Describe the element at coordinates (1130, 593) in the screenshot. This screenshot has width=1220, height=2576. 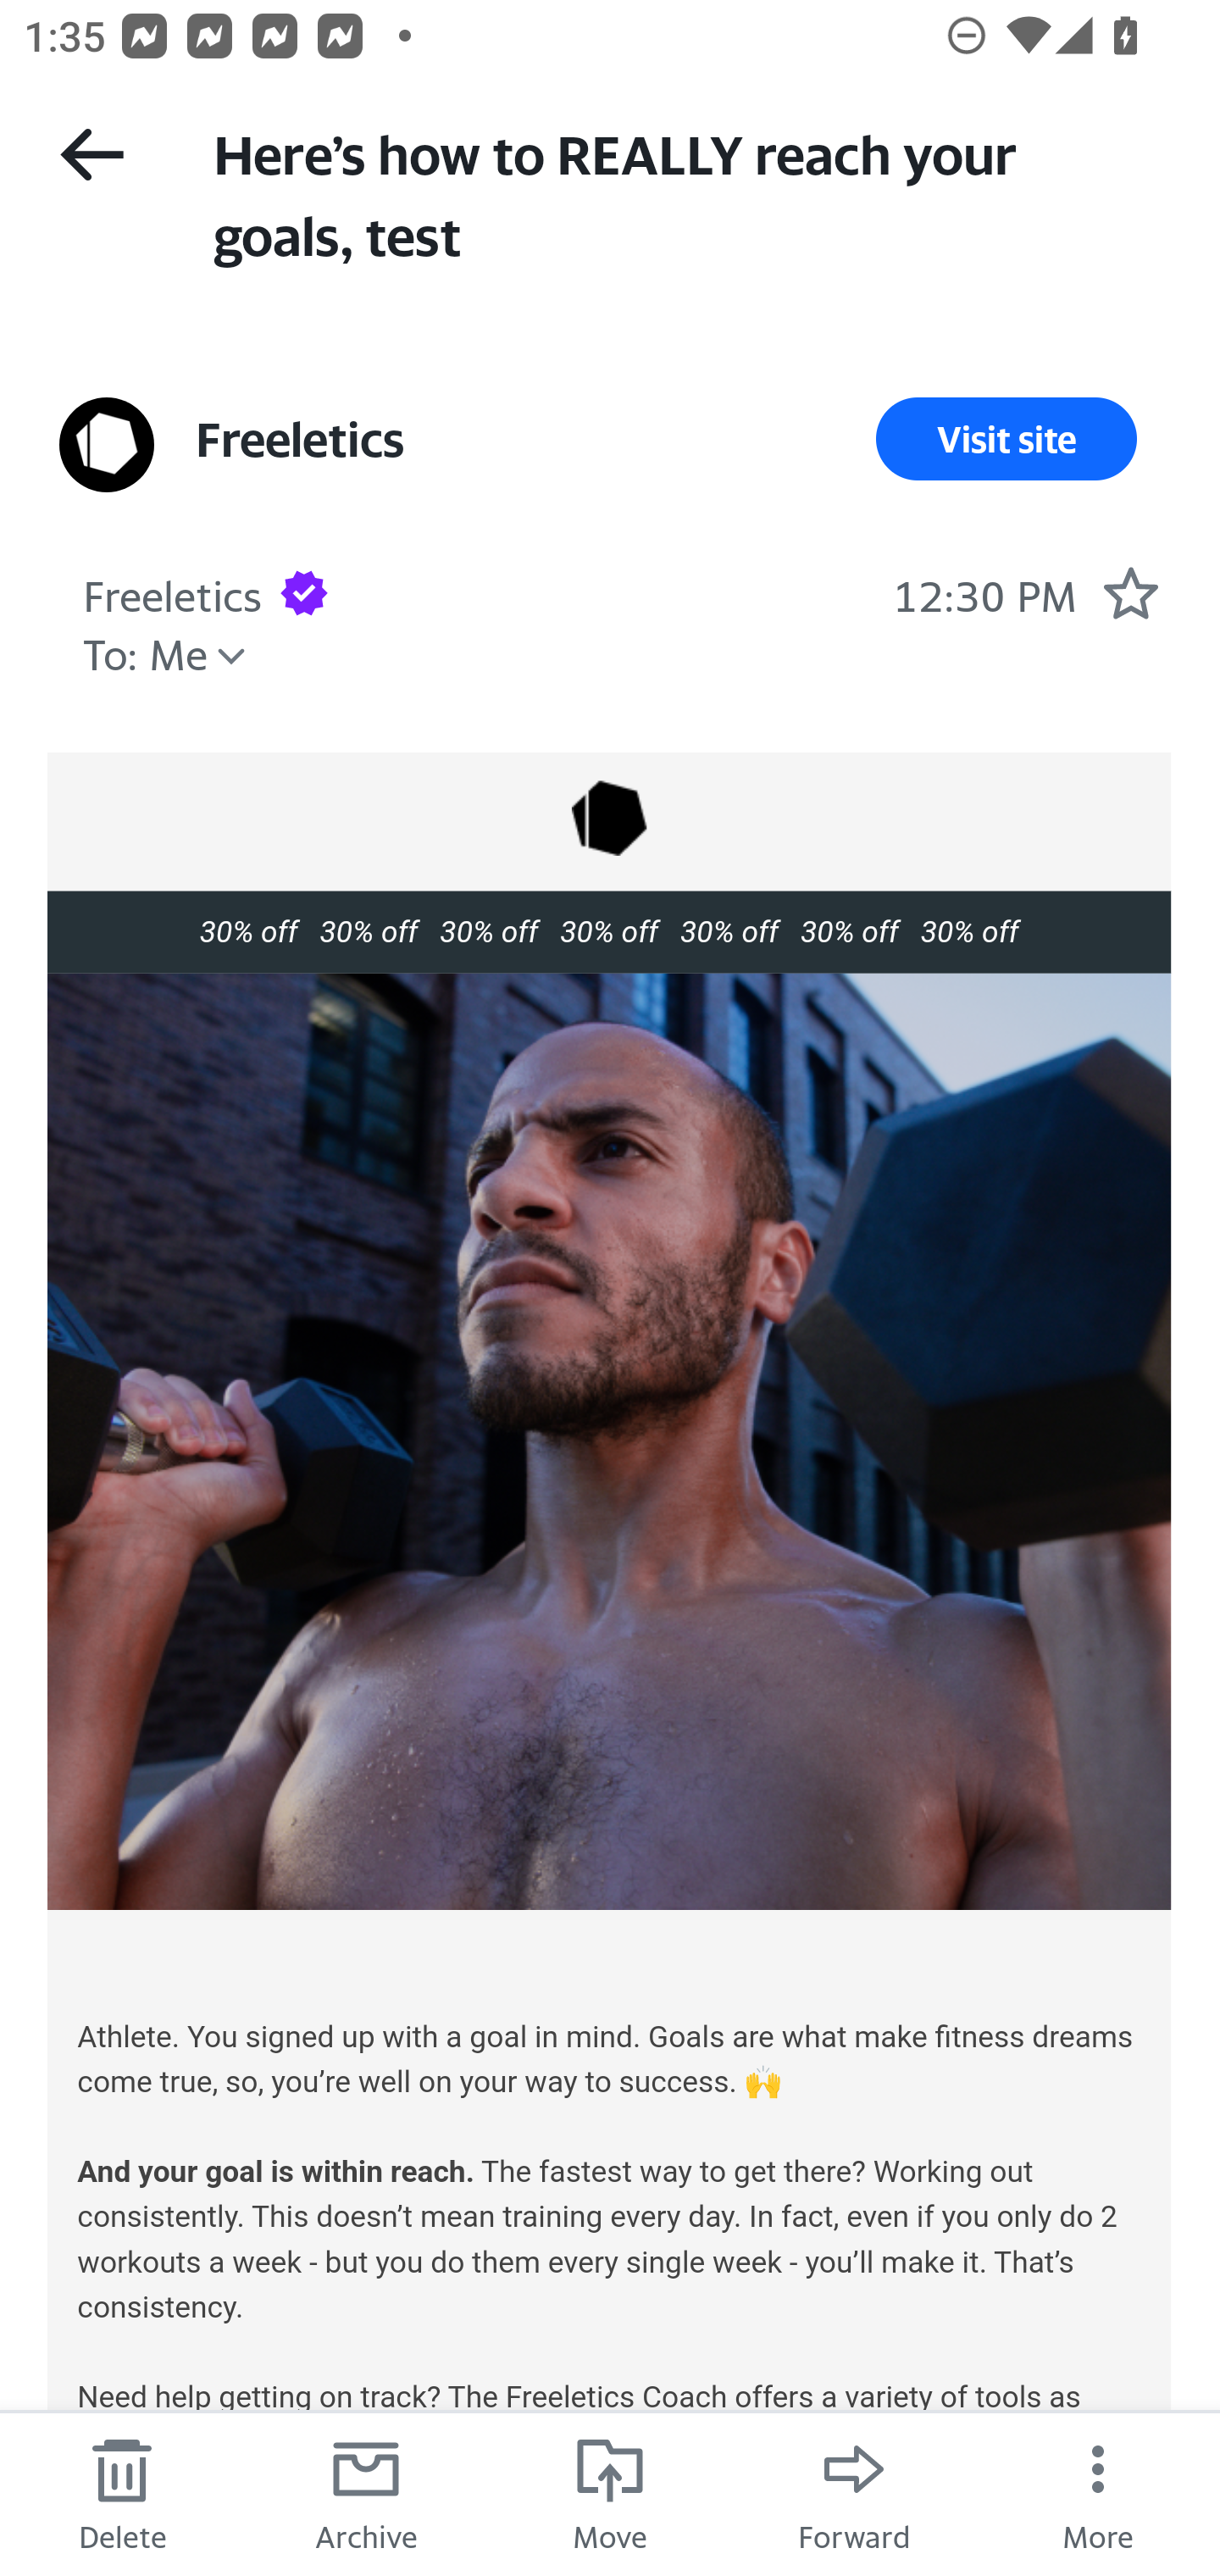
I see `Mark as starred.` at that location.